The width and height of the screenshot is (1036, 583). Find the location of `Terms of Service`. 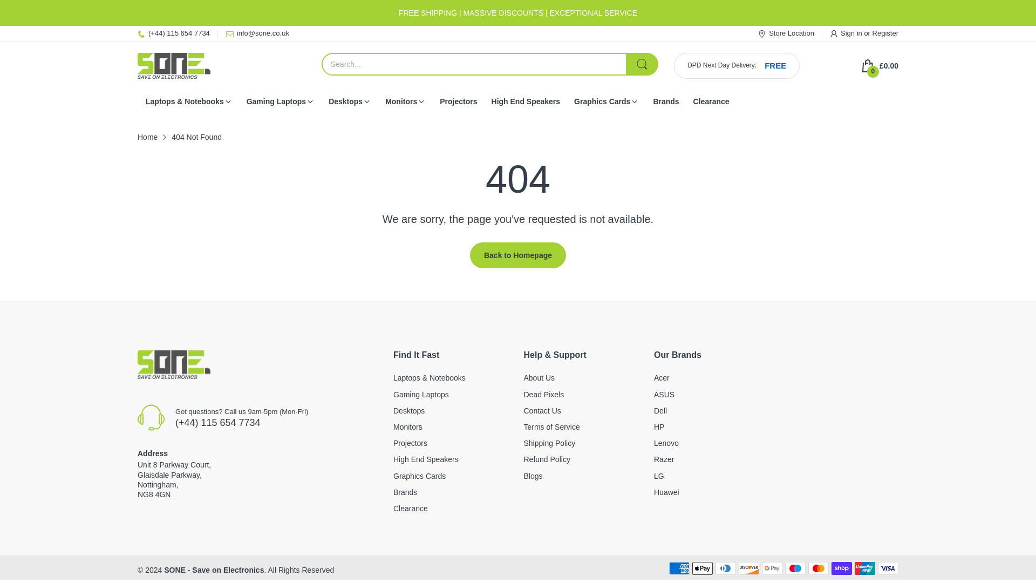

Terms of Service is located at coordinates (551, 427).